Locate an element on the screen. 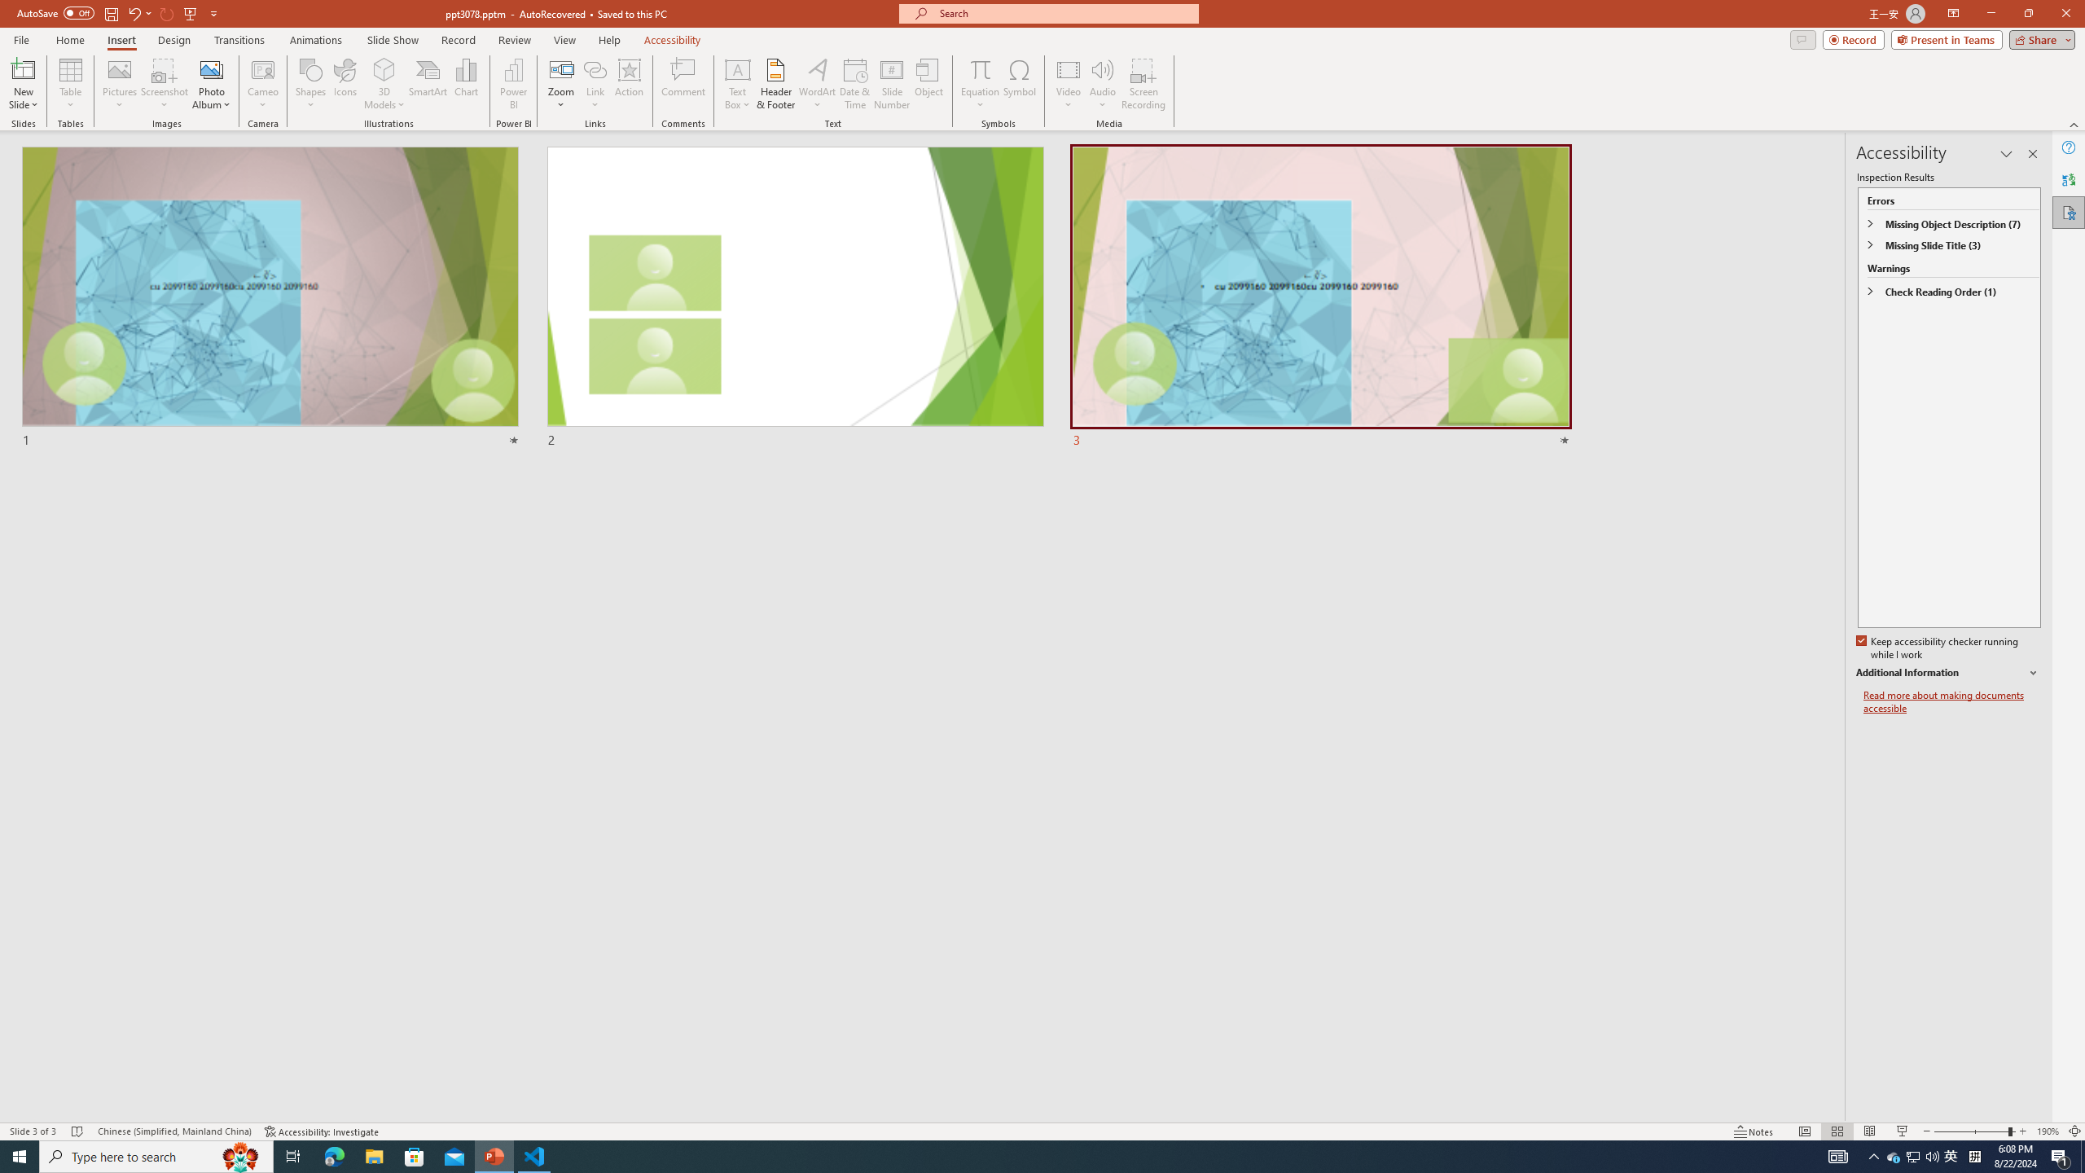  Slide Number is located at coordinates (893, 84).